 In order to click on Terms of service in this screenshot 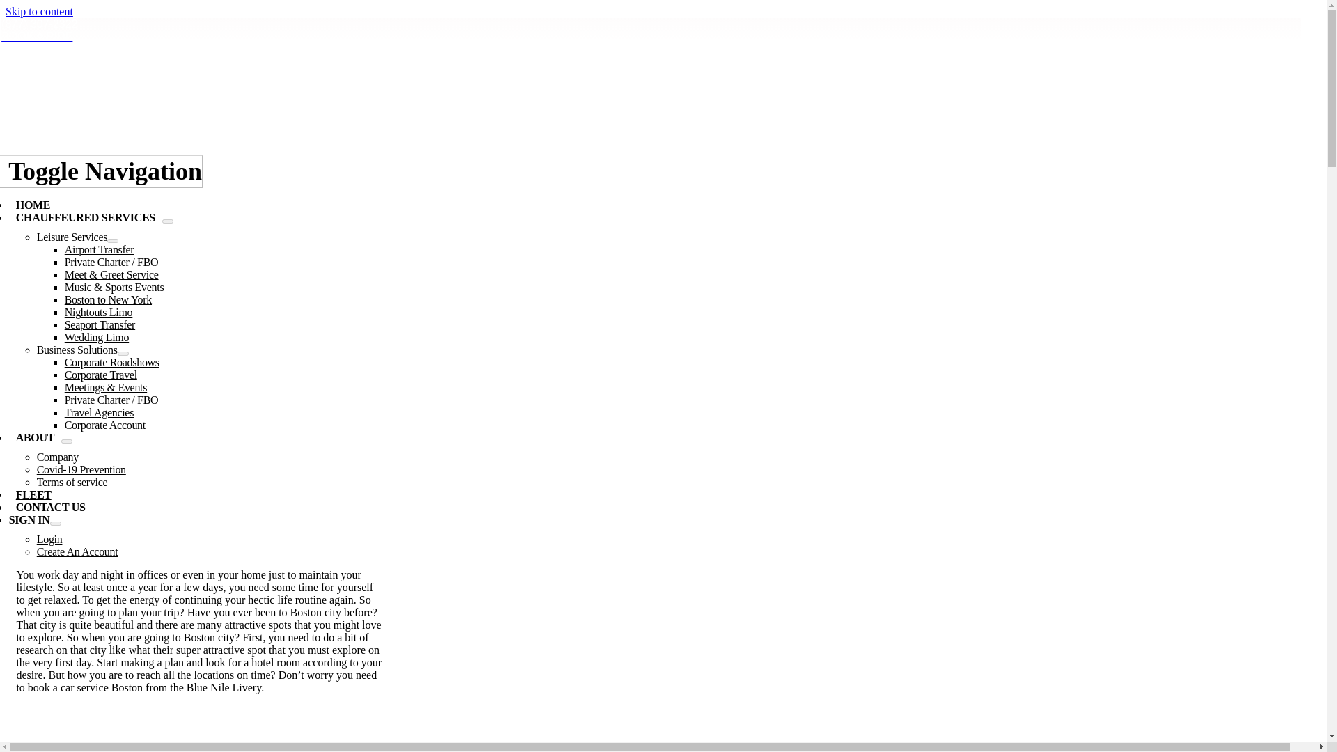, I will do `click(72, 482)`.